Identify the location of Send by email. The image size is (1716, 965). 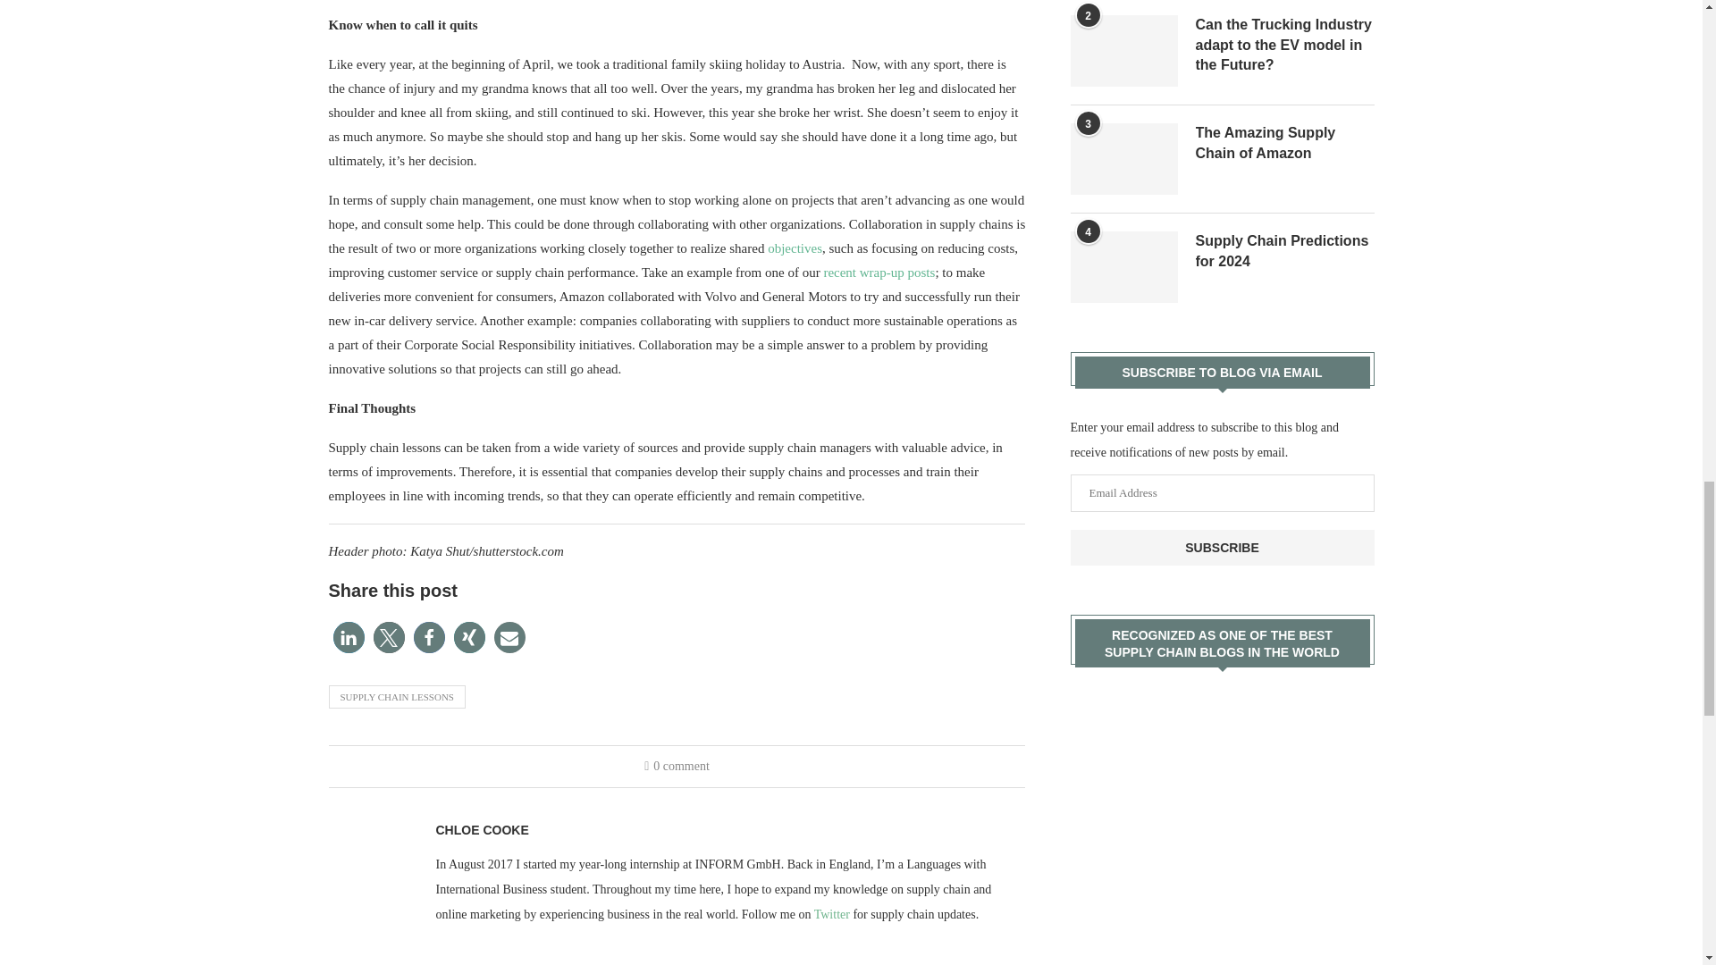
(509, 637).